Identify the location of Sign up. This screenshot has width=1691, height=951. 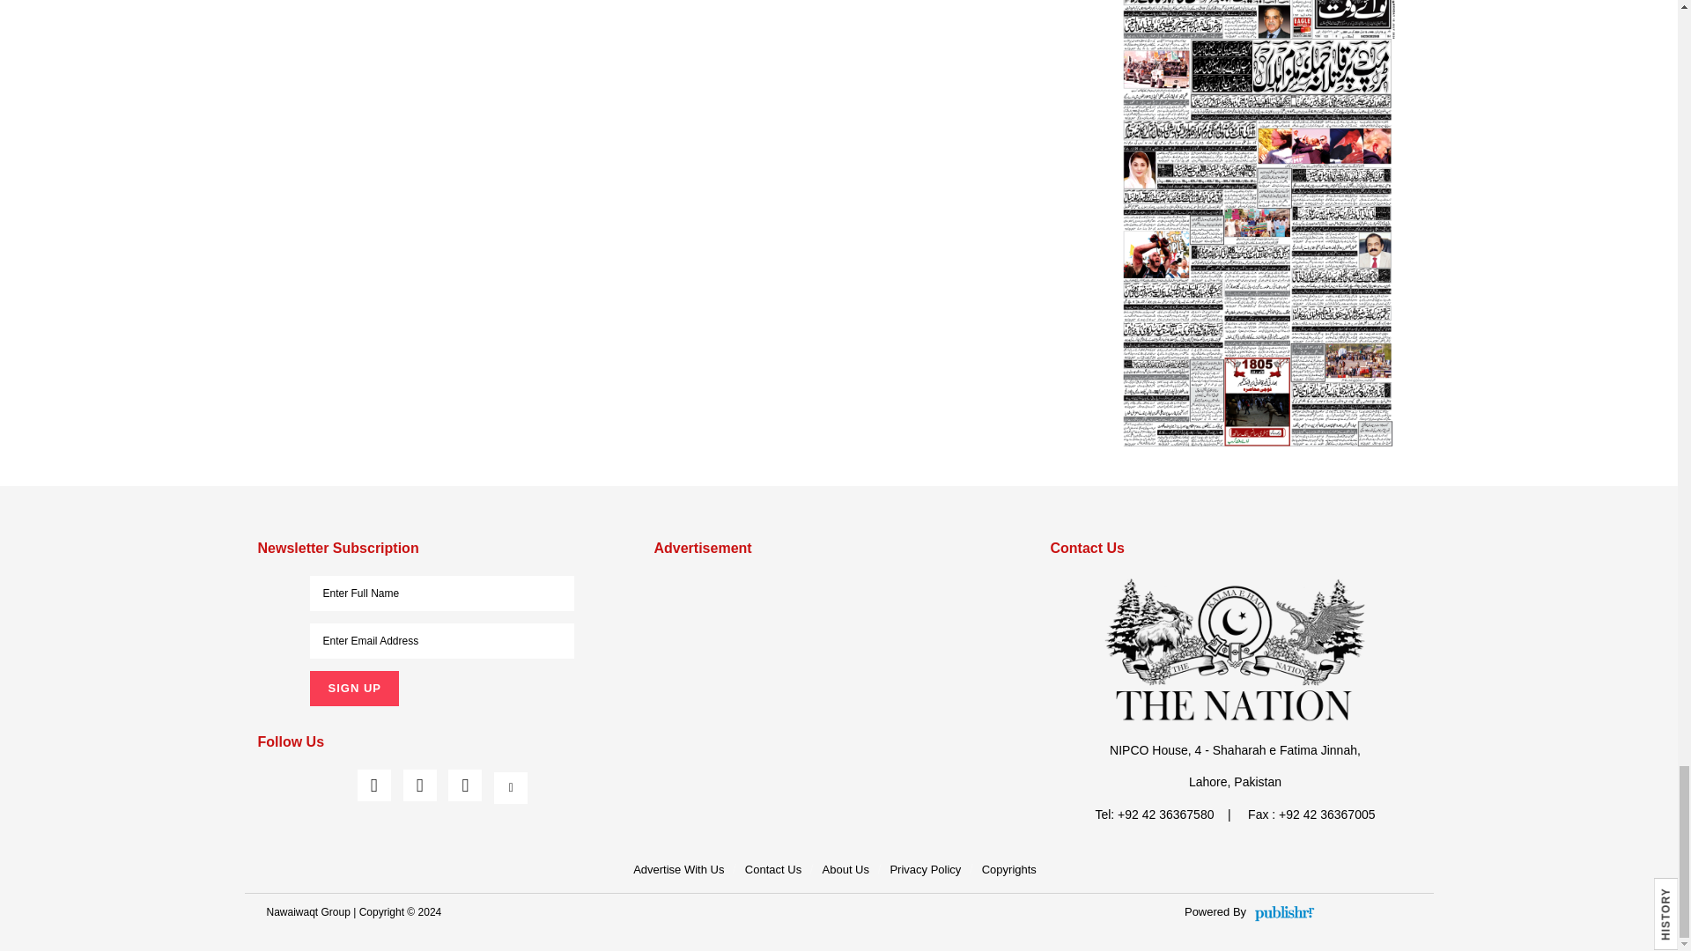
(353, 689).